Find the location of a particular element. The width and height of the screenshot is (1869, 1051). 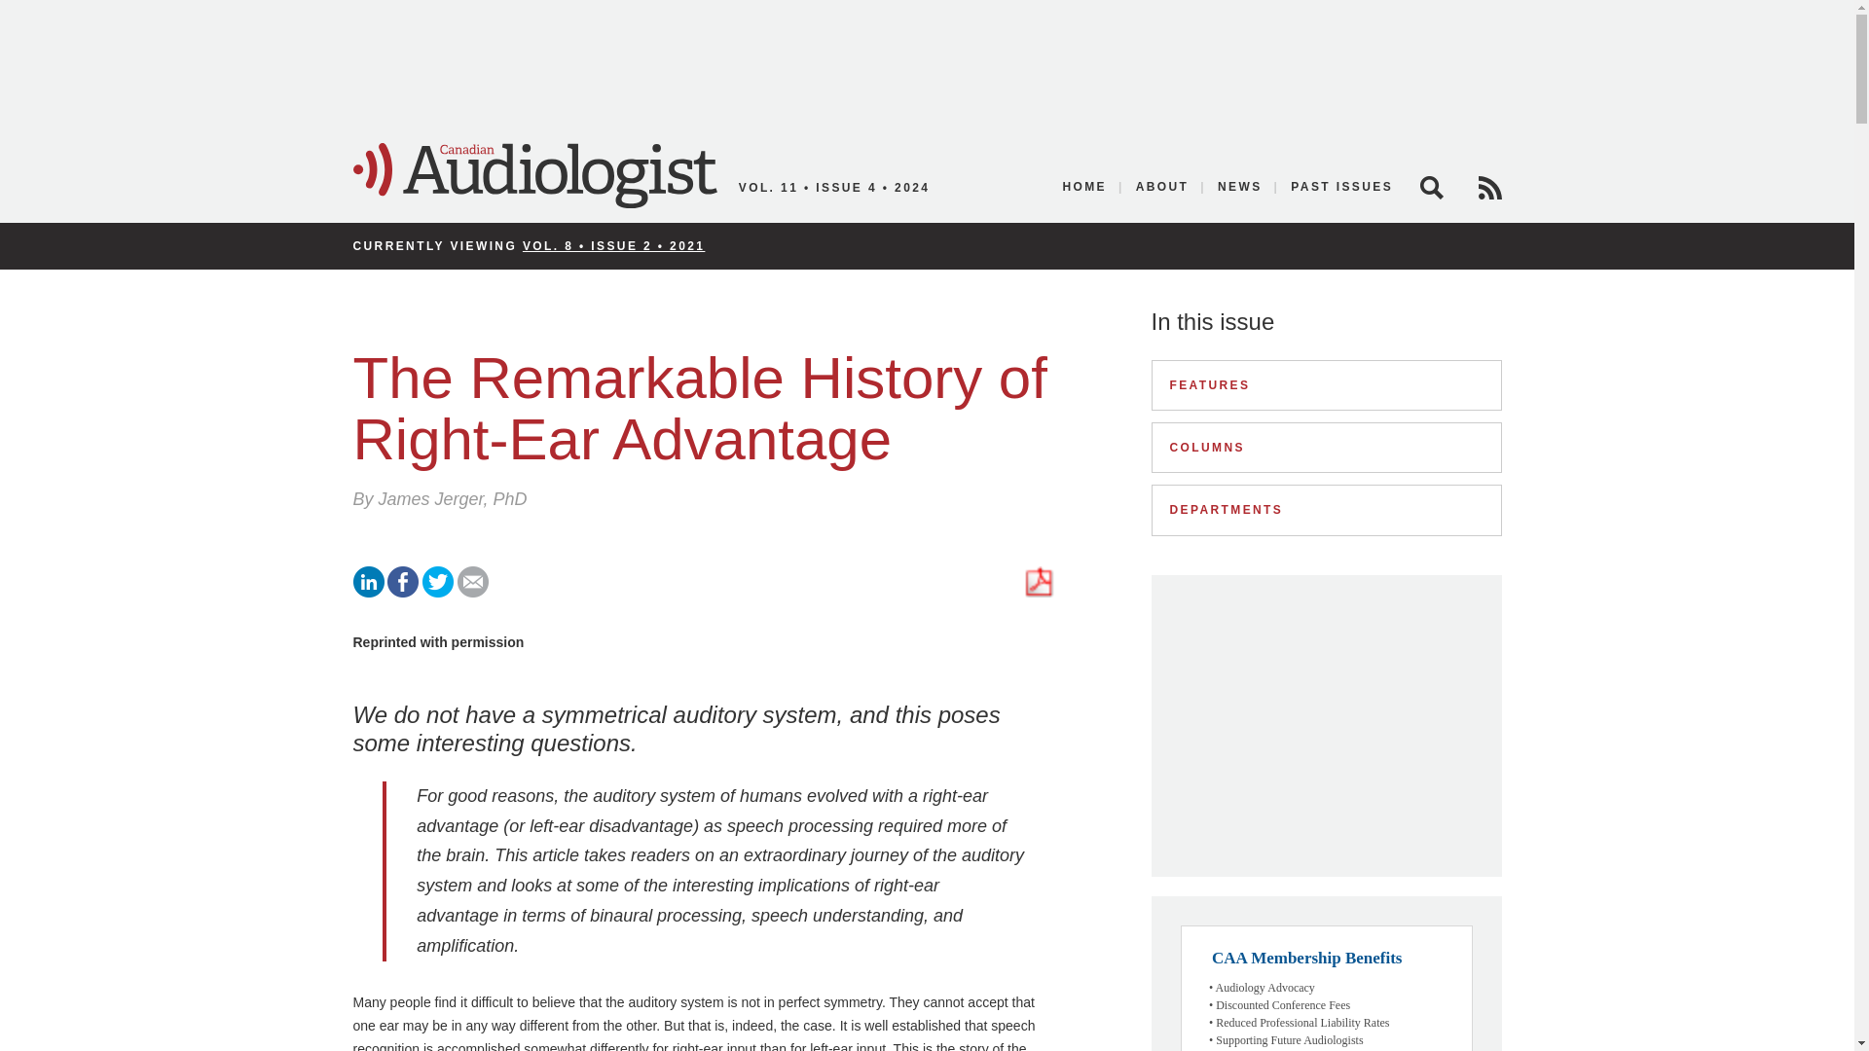

Canadian Audiologist is located at coordinates (533, 175).